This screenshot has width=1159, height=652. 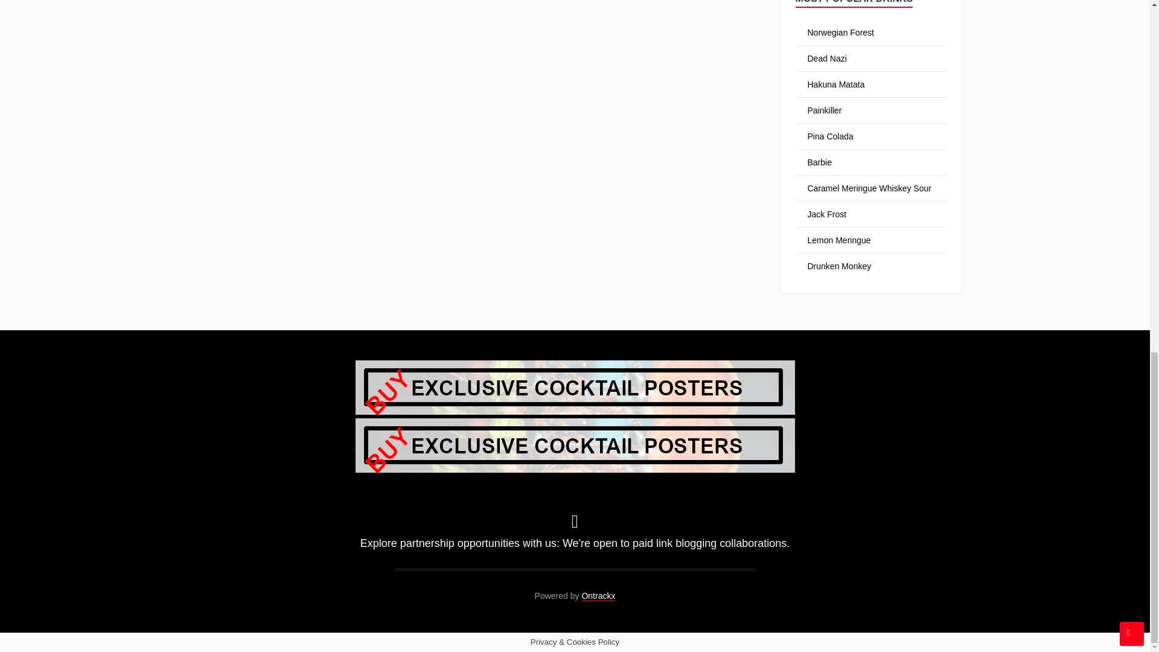 I want to click on Pina Colada, so click(x=831, y=136).